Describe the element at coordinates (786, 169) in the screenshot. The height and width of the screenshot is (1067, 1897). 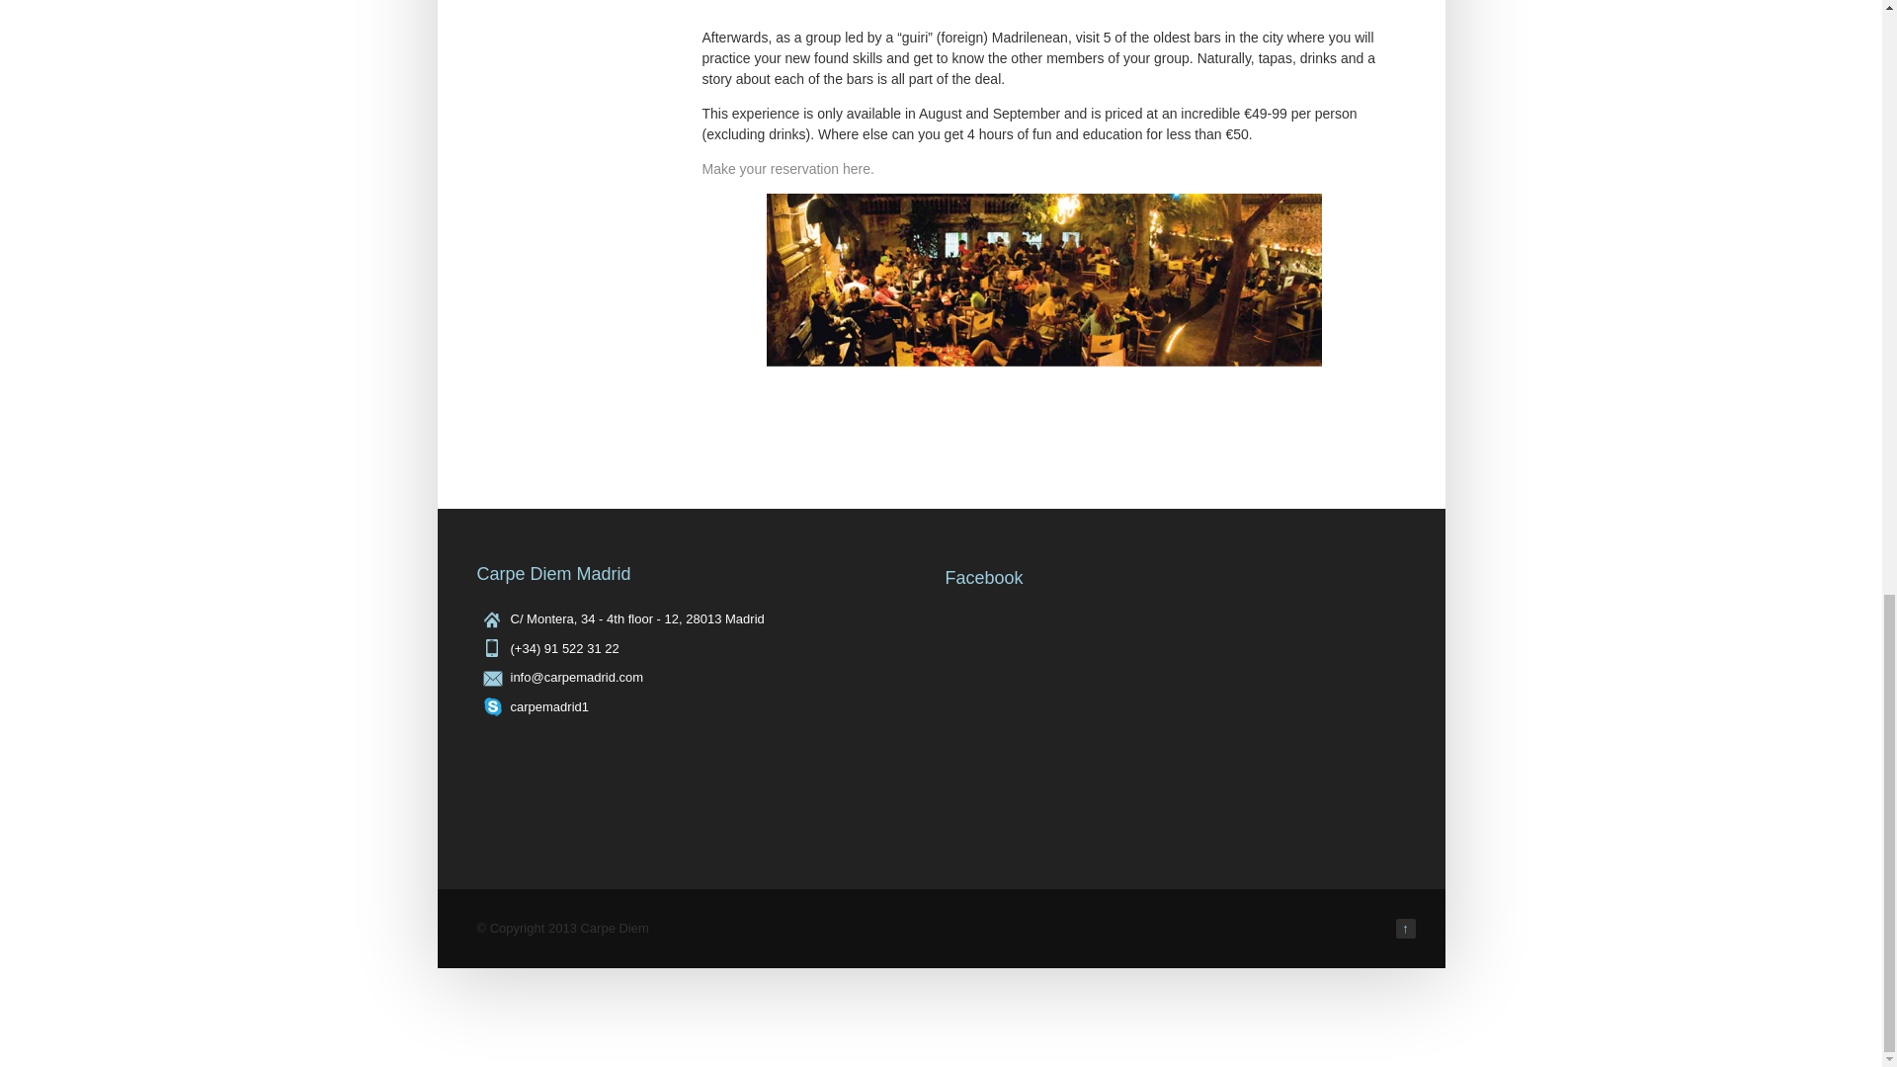
I see `Make your reservation here.` at that location.